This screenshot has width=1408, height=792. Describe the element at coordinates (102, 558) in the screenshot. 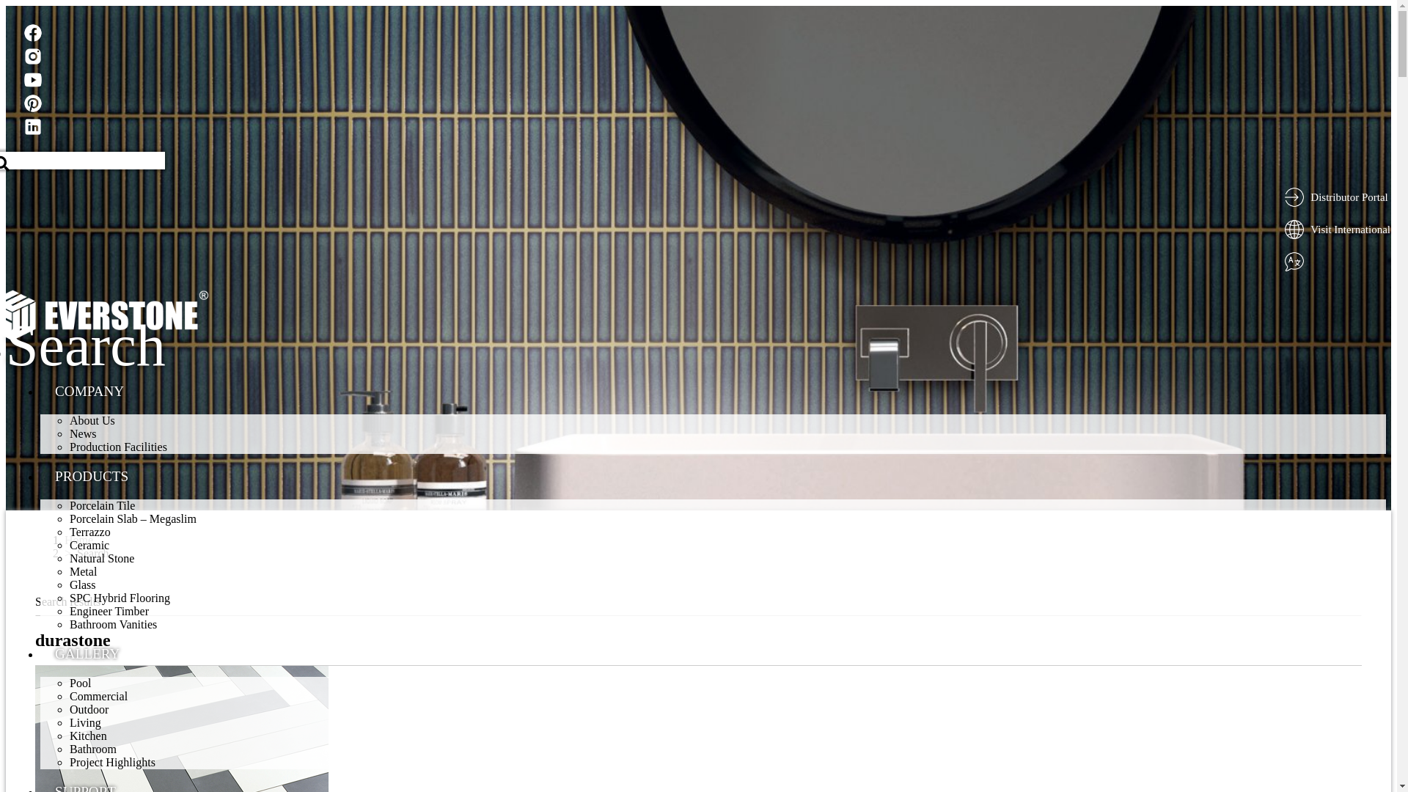

I see `Natural Stone` at that location.